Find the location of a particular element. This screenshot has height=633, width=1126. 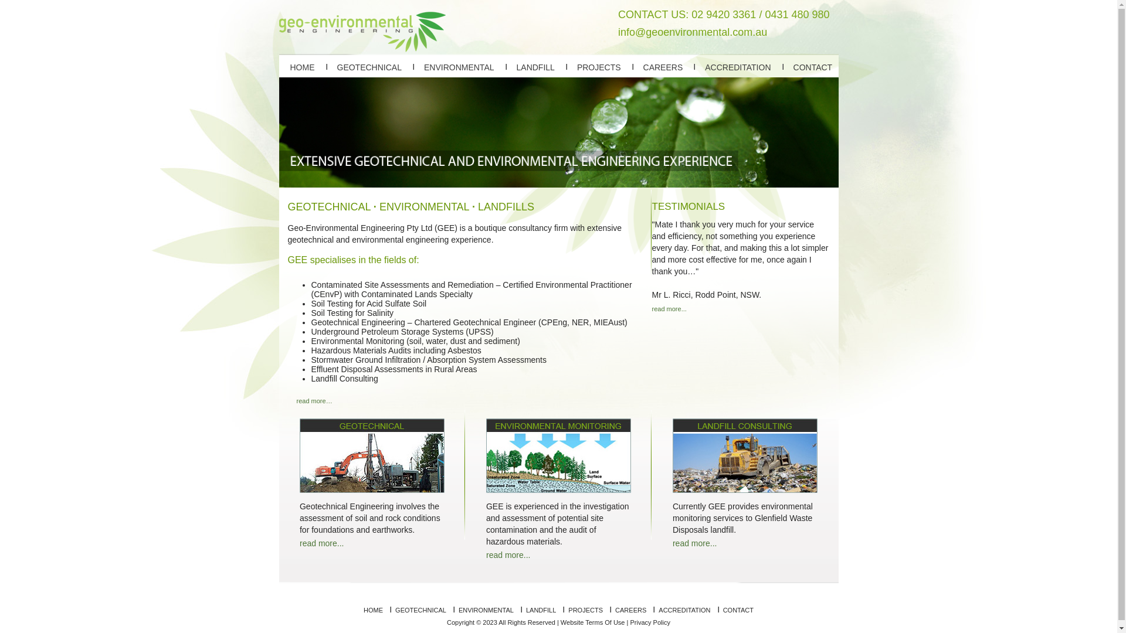

PROJECTS is located at coordinates (599, 67).